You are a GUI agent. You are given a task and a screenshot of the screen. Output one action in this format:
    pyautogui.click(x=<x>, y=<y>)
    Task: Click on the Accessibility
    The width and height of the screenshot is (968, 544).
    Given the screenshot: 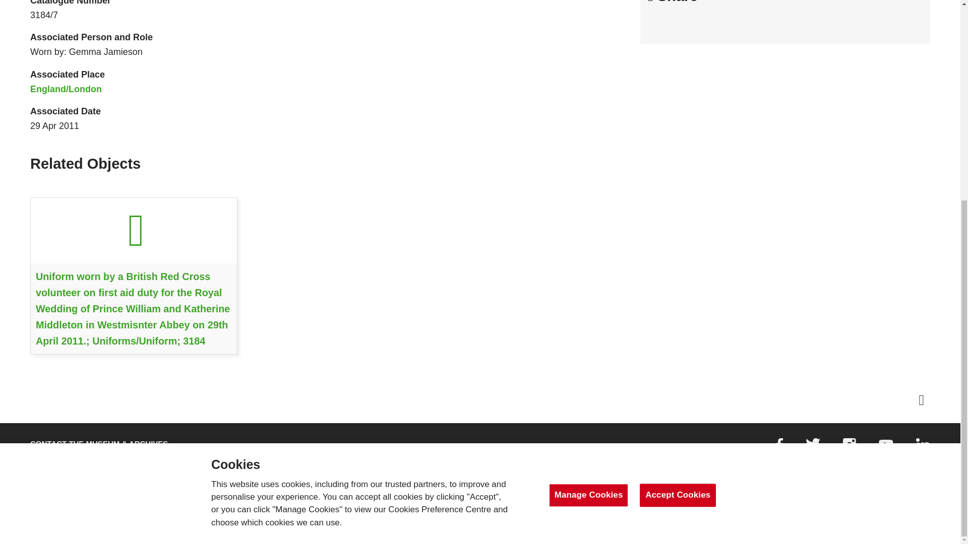 What is the action you would take?
    pyautogui.click(x=733, y=23)
    